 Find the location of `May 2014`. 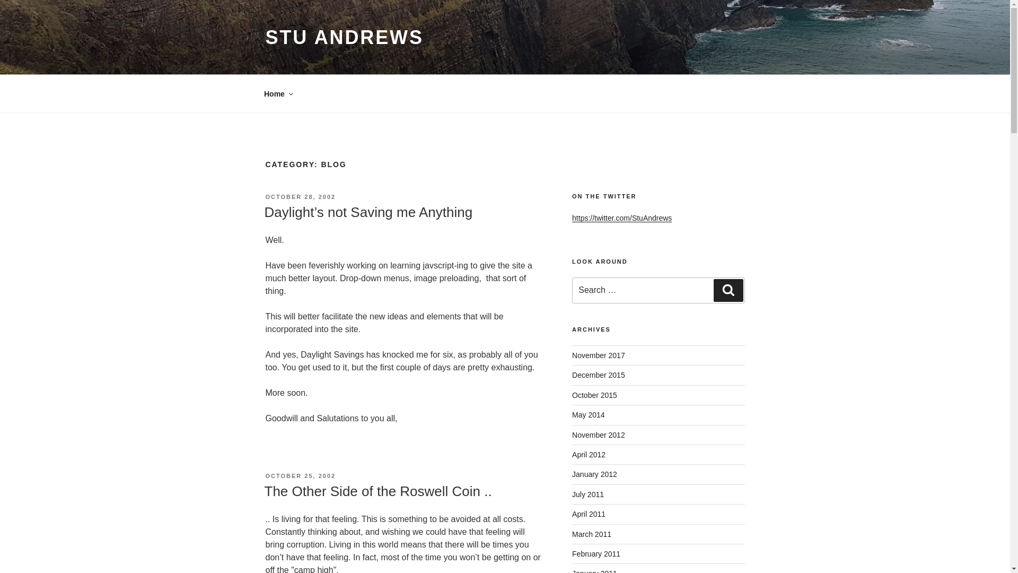

May 2014 is located at coordinates (589, 415).